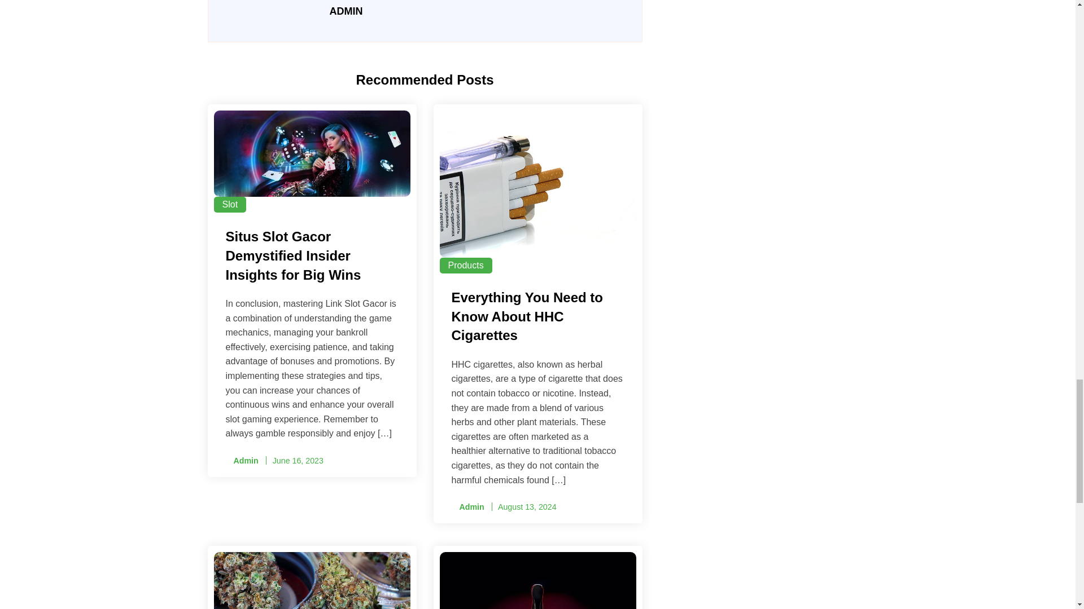  Describe the element at coordinates (298, 460) in the screenshot. I see `June 16, 2023` at that location.